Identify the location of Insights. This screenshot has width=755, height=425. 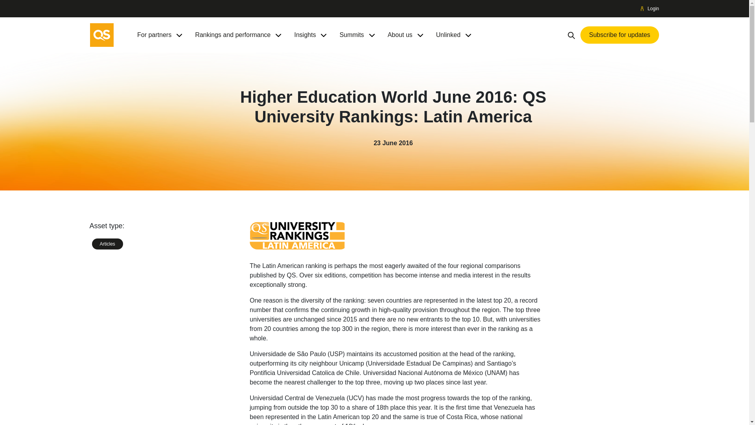
(305, 35).